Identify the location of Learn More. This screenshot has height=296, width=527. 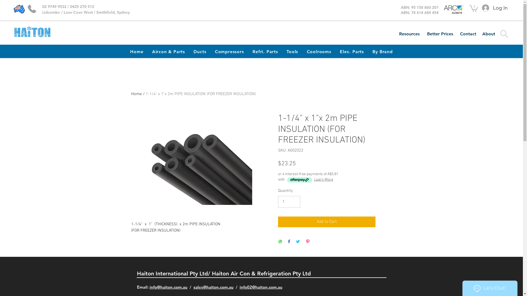
(323, 180).